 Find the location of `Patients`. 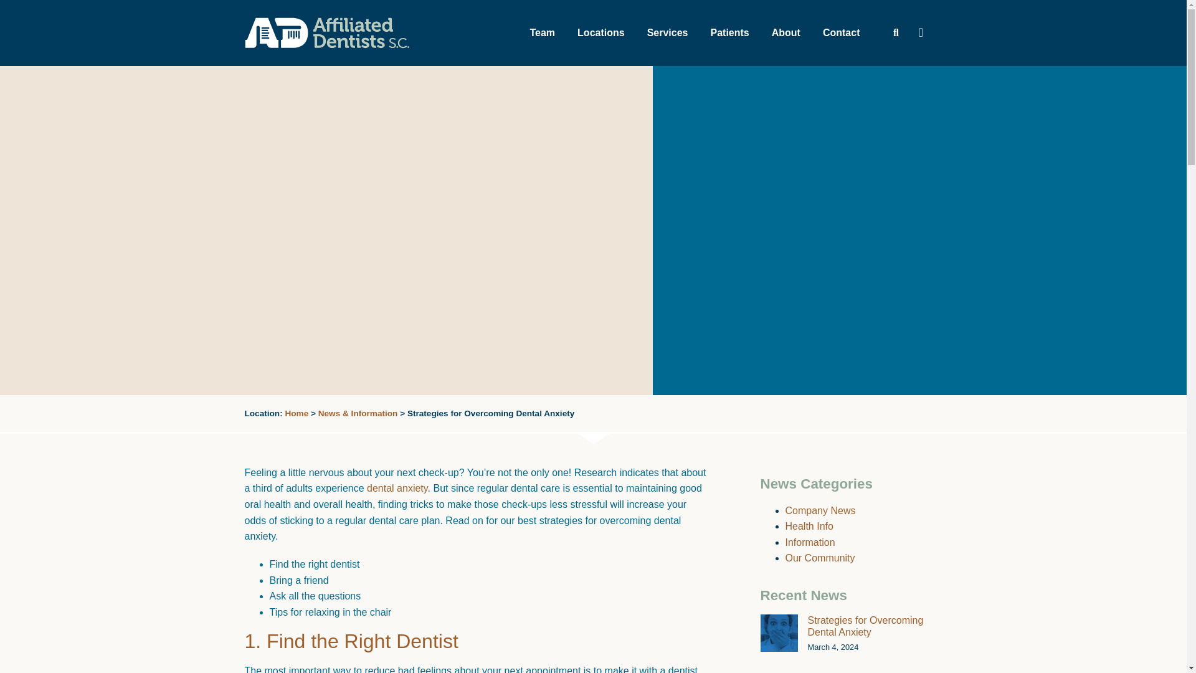

Patients is located at coordinates (729, 32).